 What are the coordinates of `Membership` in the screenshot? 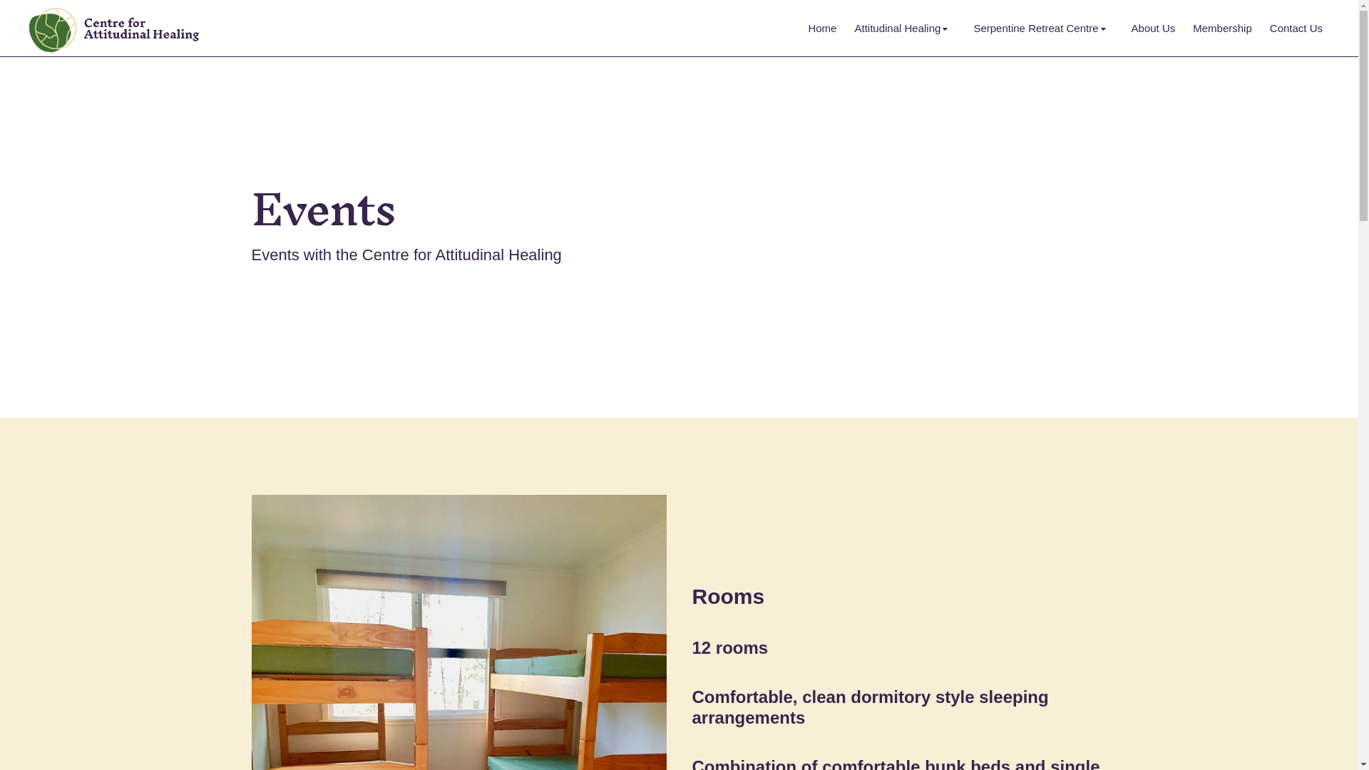 It's located at (1222, 29).